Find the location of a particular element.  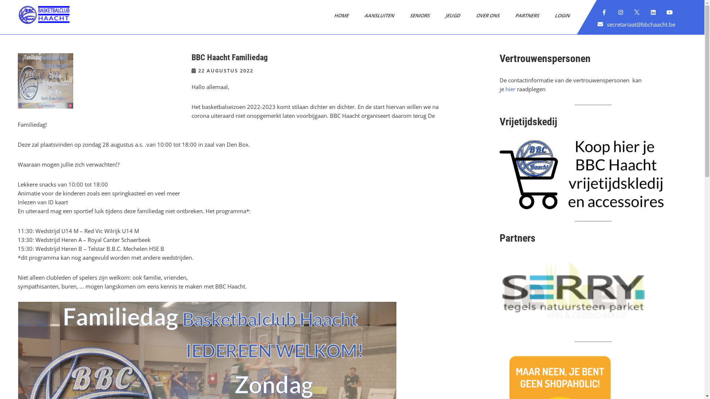

LOGIN is located at coordinates (560, 16).